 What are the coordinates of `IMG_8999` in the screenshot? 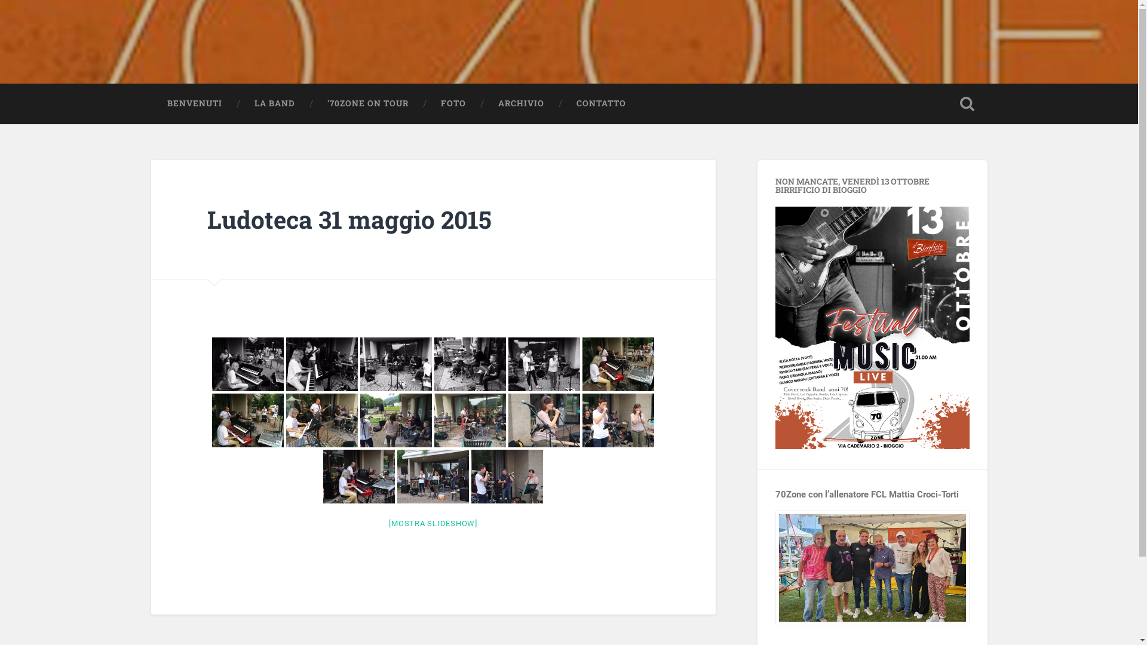 It's located at (544, 420).